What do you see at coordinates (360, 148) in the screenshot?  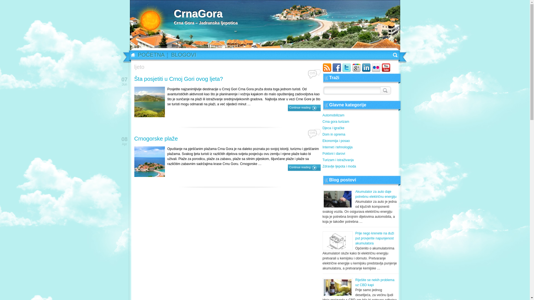 I see `Internet i tehnologija` at bounding box center [360, 148].